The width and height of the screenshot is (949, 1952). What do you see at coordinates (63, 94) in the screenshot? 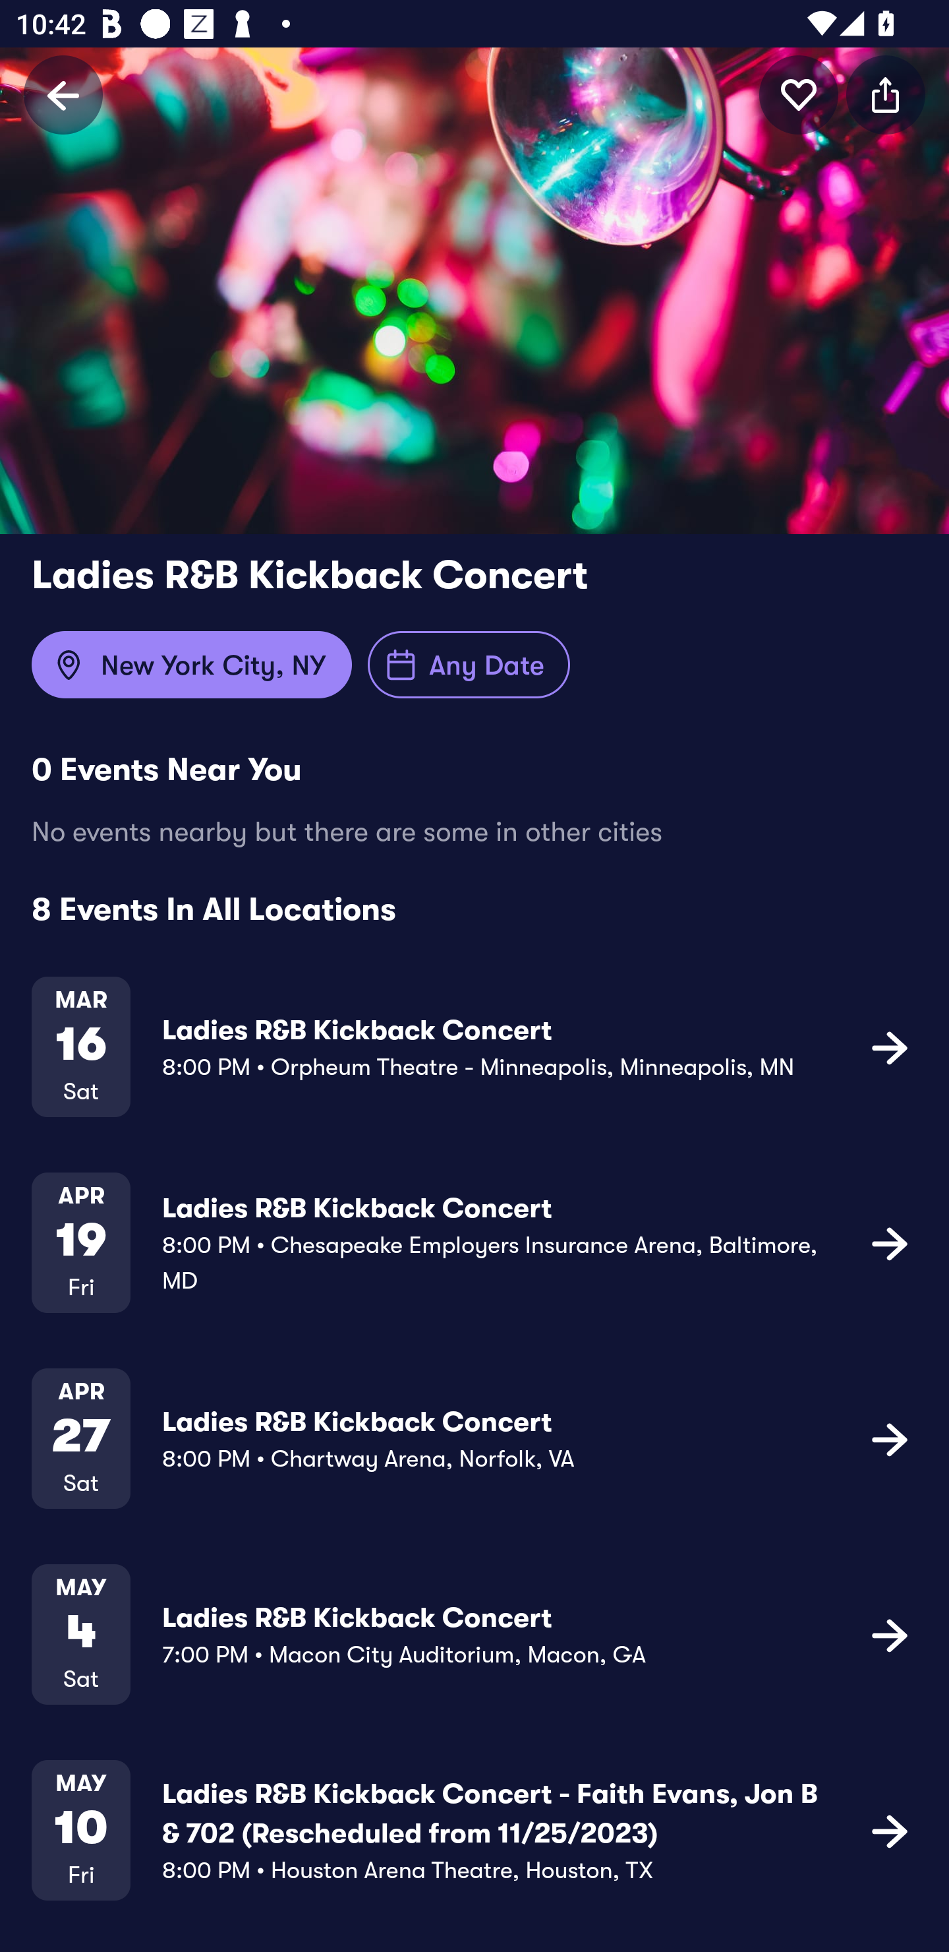
I see `Back` at bounding box center [63, 94].